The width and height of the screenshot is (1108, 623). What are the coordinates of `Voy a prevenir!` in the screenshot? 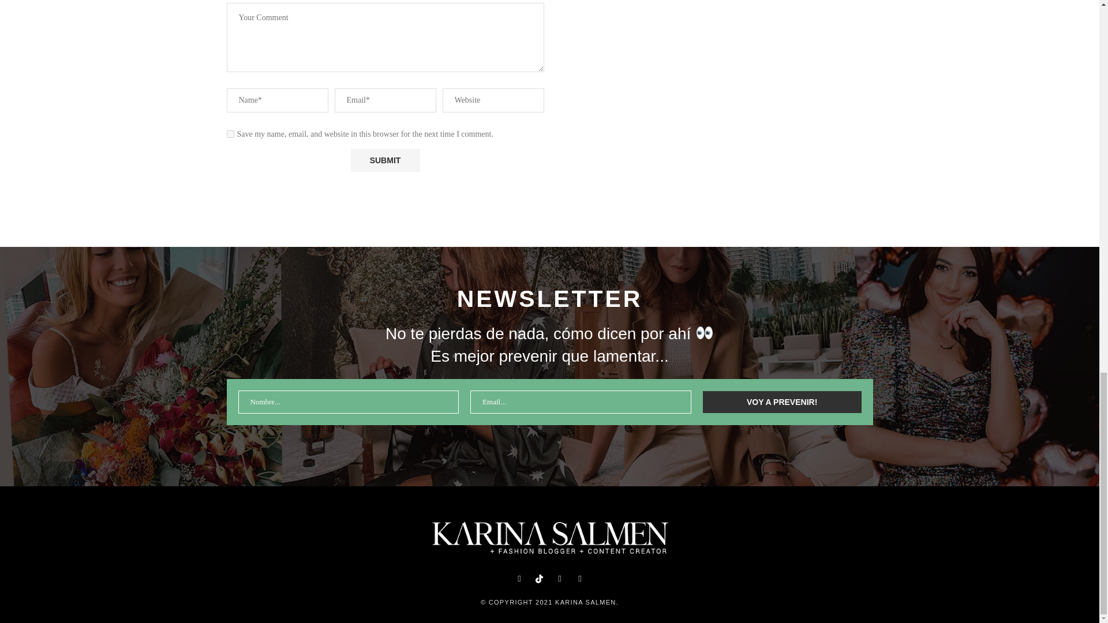 It's located at (782, 402).